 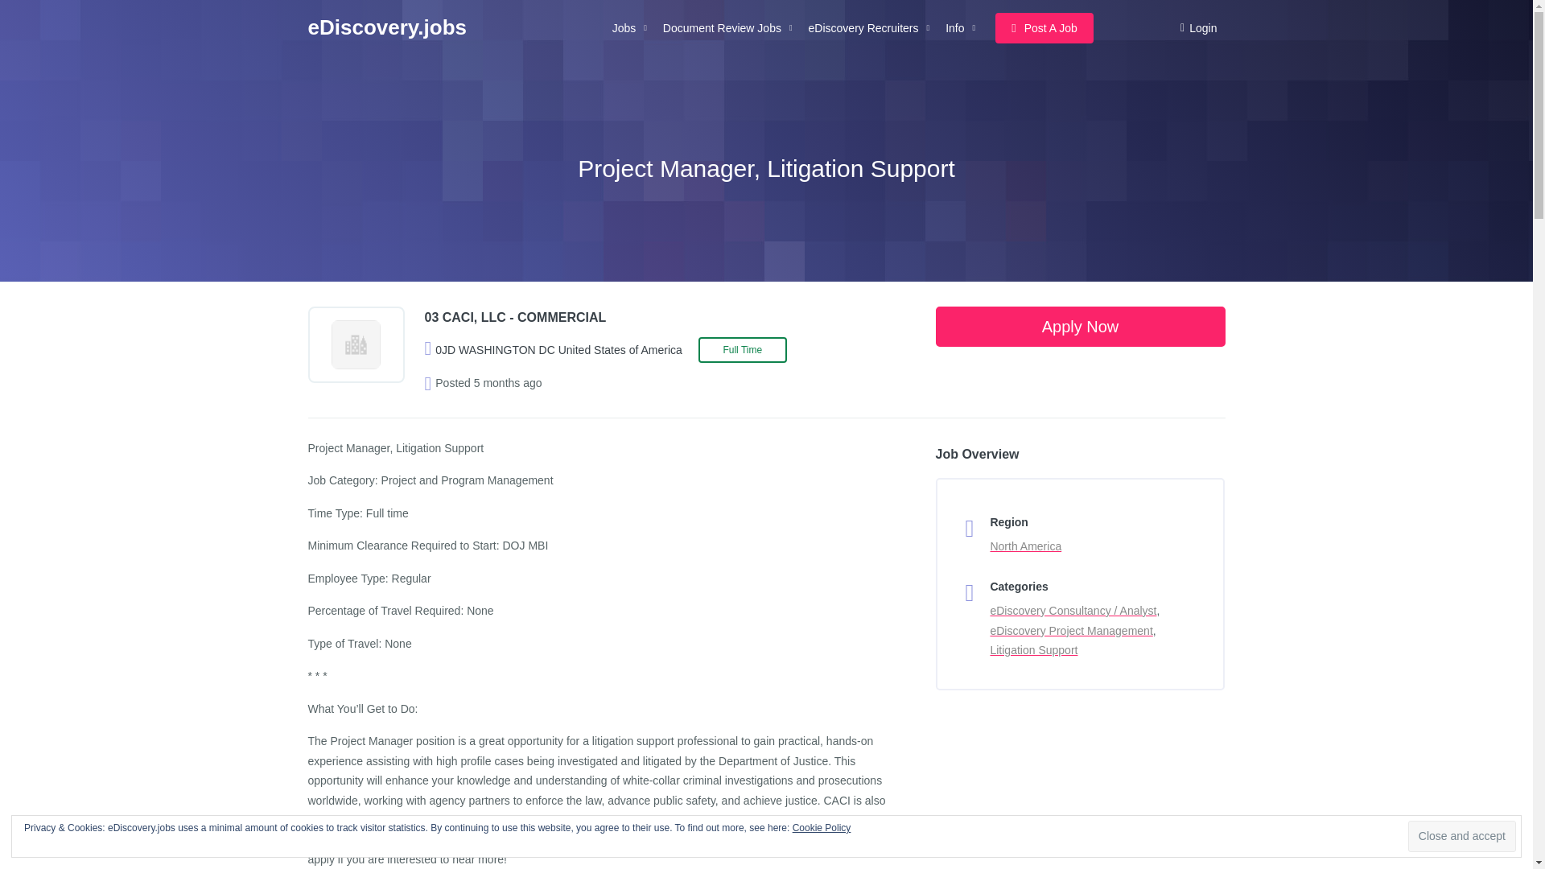 I want to click on Close and accept, so click(x=1461, y=836).